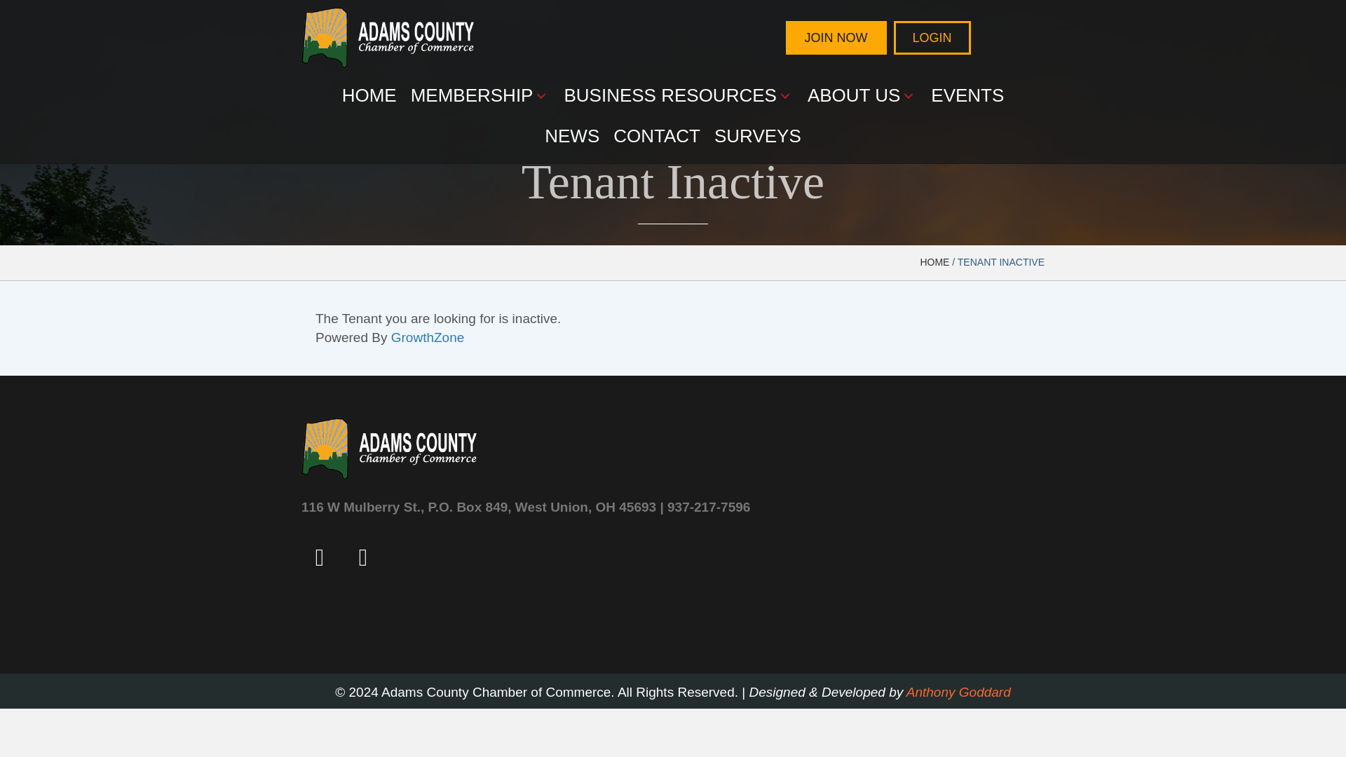 The width and height of the screenshot is (1346, 757). What do you see at coordinates (934, 262) in the screenshot?
I see `HOME` at bounding box center [934, 262].